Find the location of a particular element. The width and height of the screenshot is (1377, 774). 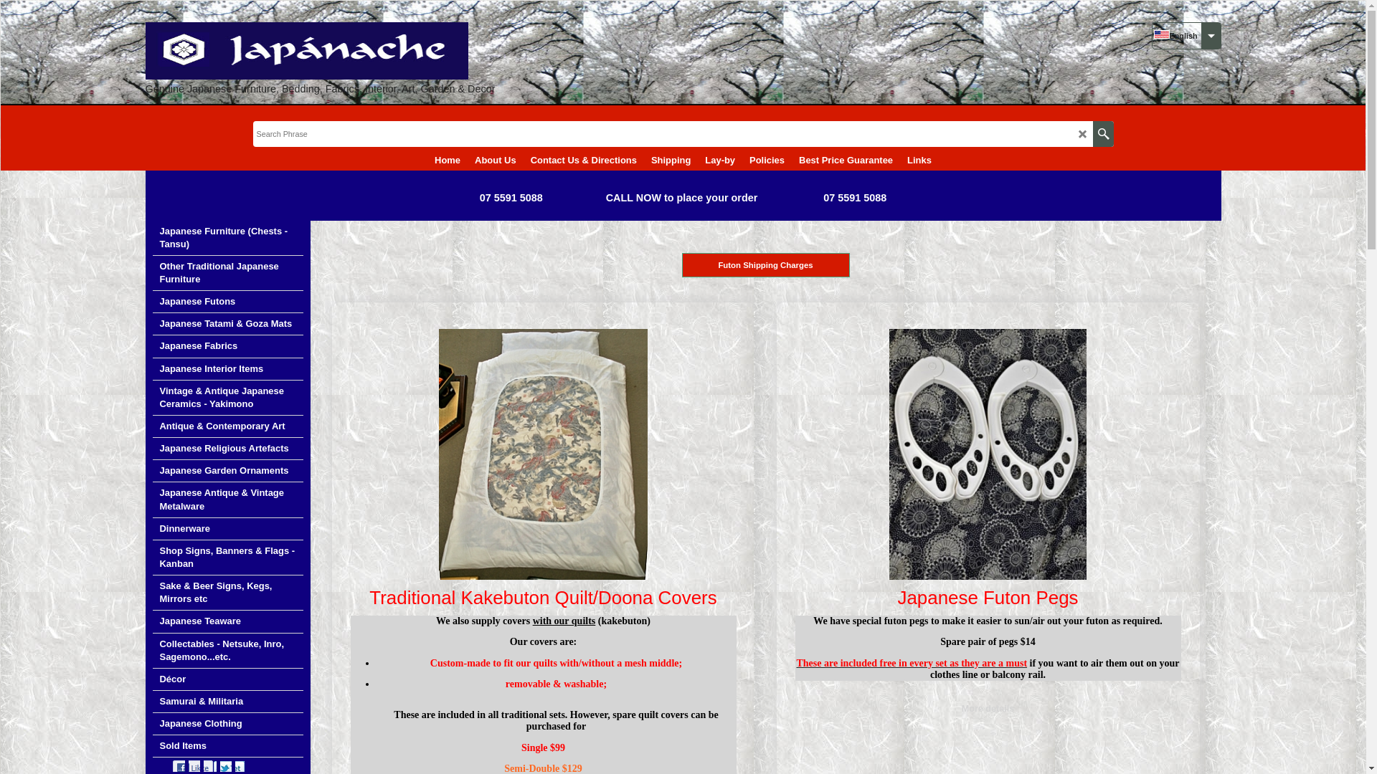

Japanese Teaware is located at coordinates (227, 621).